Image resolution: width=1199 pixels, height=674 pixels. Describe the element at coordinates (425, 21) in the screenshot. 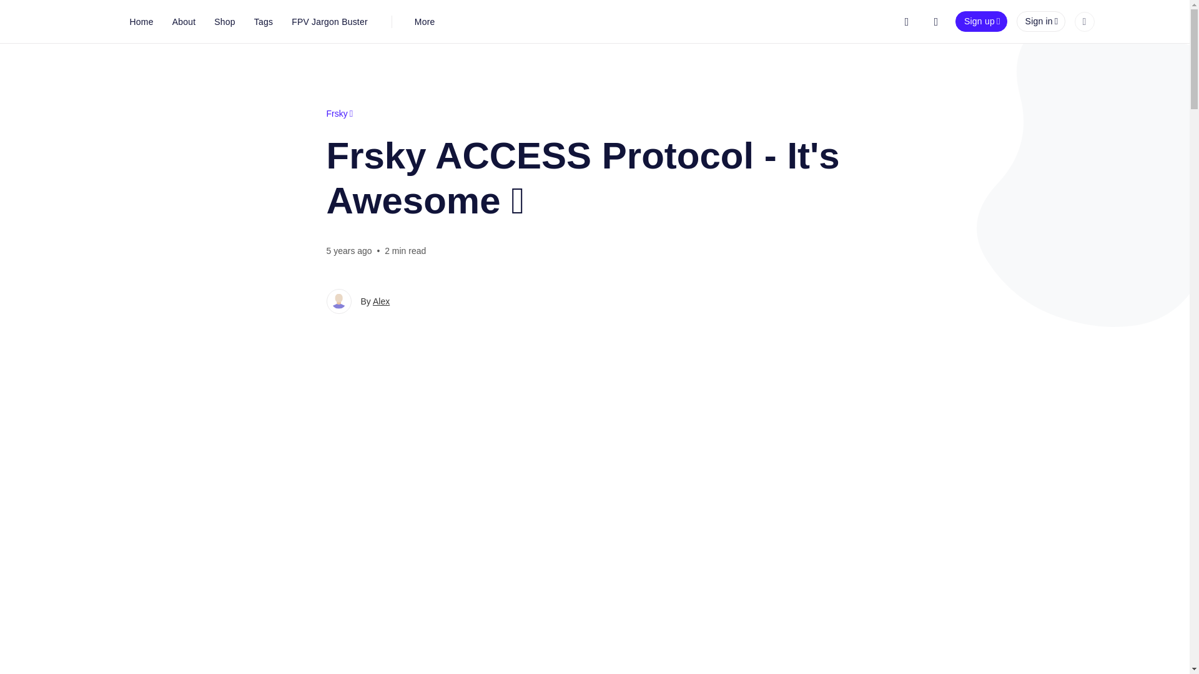

I see `More` at that location.